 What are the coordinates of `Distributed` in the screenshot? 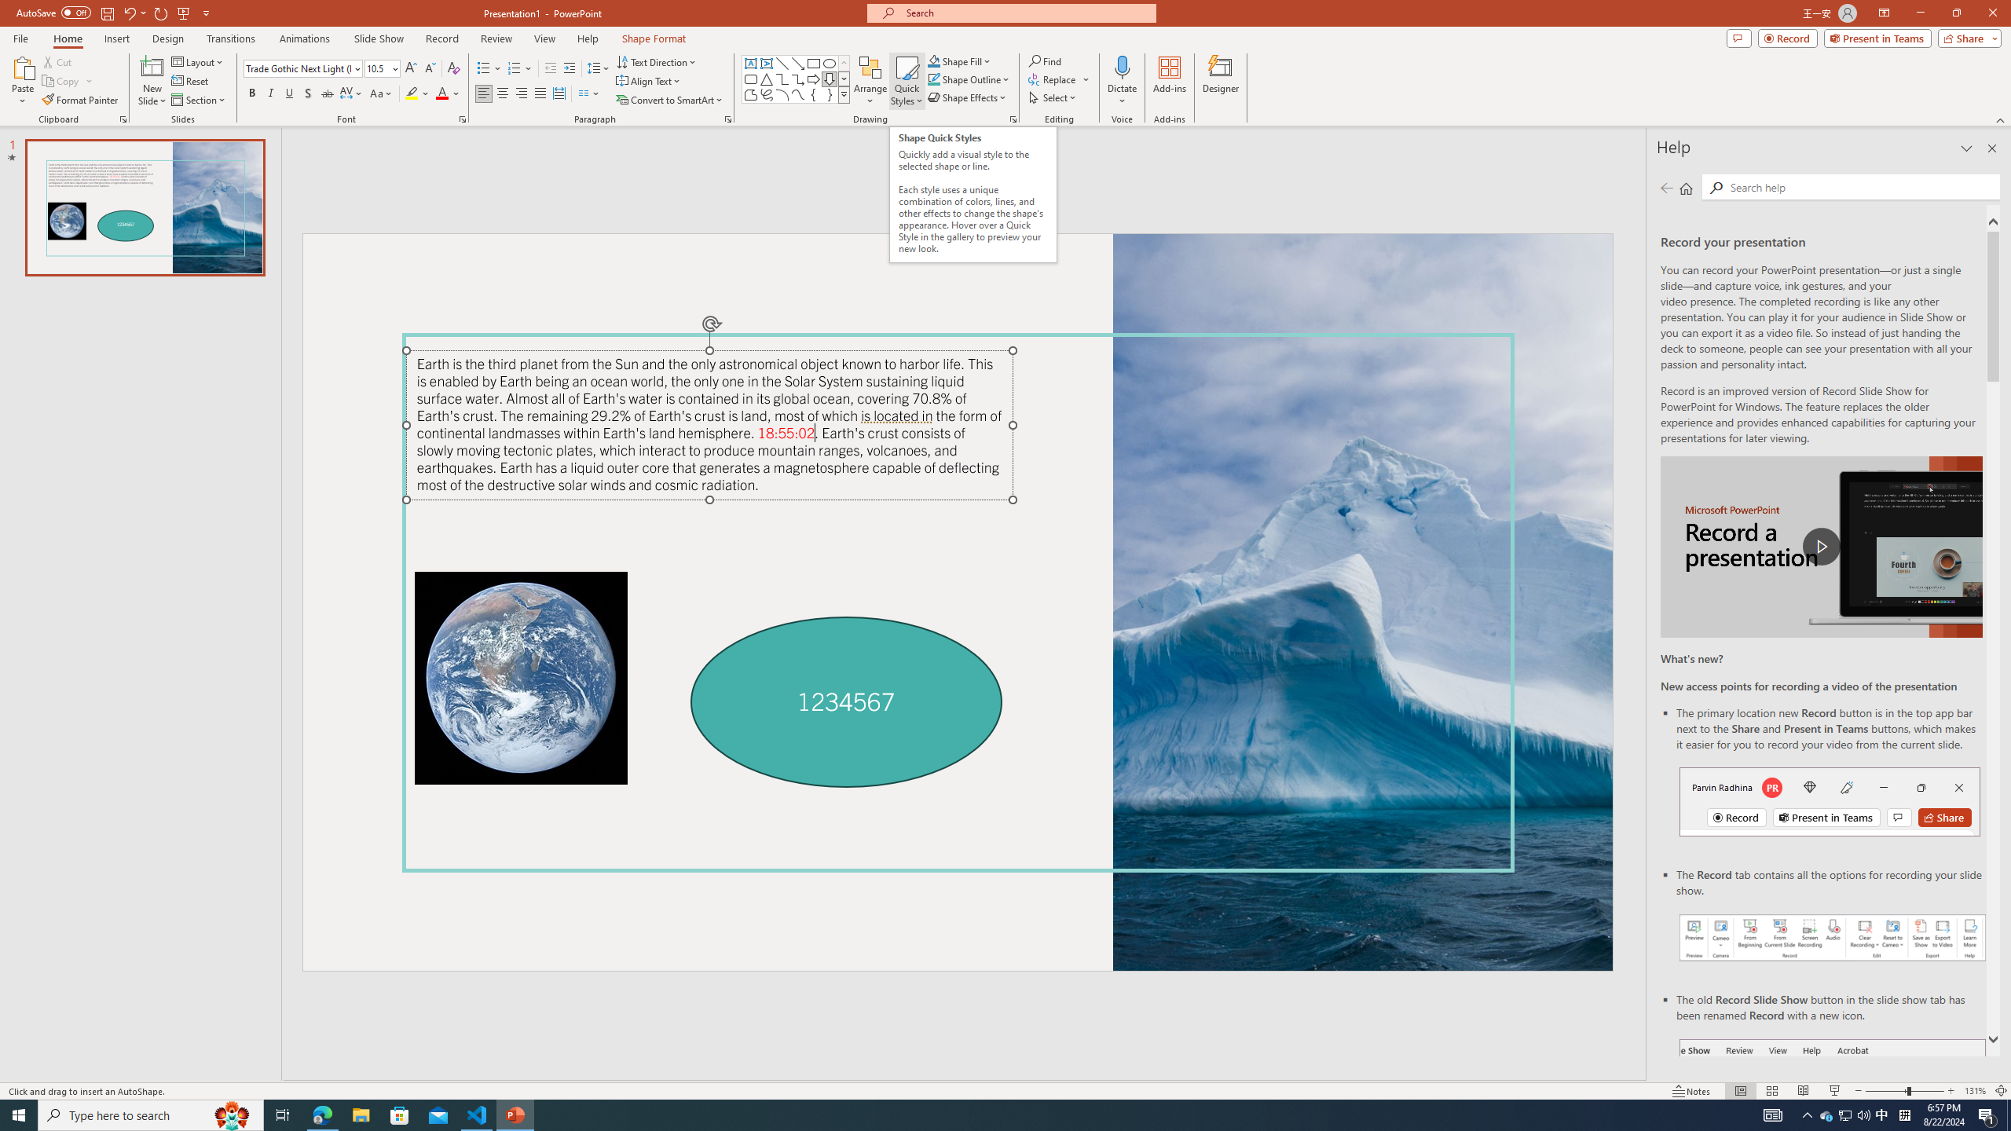 It's located at (559, 94).